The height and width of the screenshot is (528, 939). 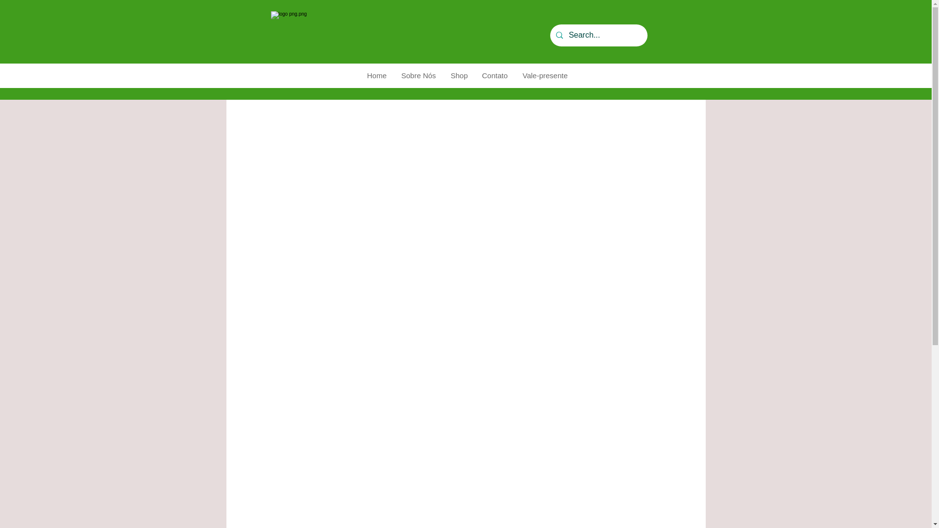 I want to click on Vale-presente, so click(x=543, y=75).